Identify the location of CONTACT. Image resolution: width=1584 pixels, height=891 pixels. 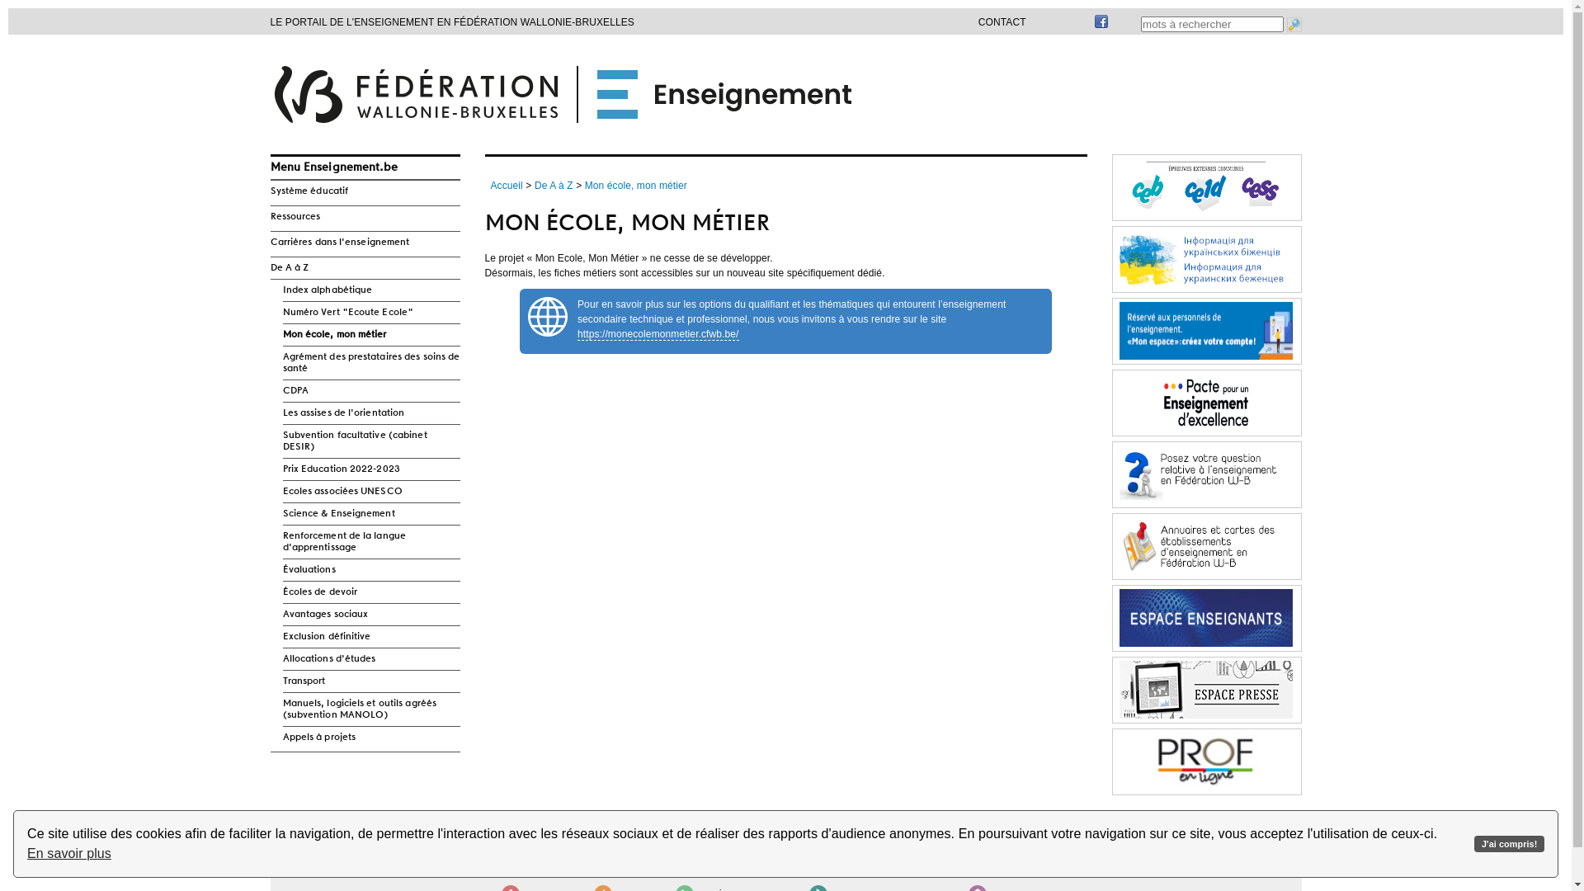
(1002, 22).